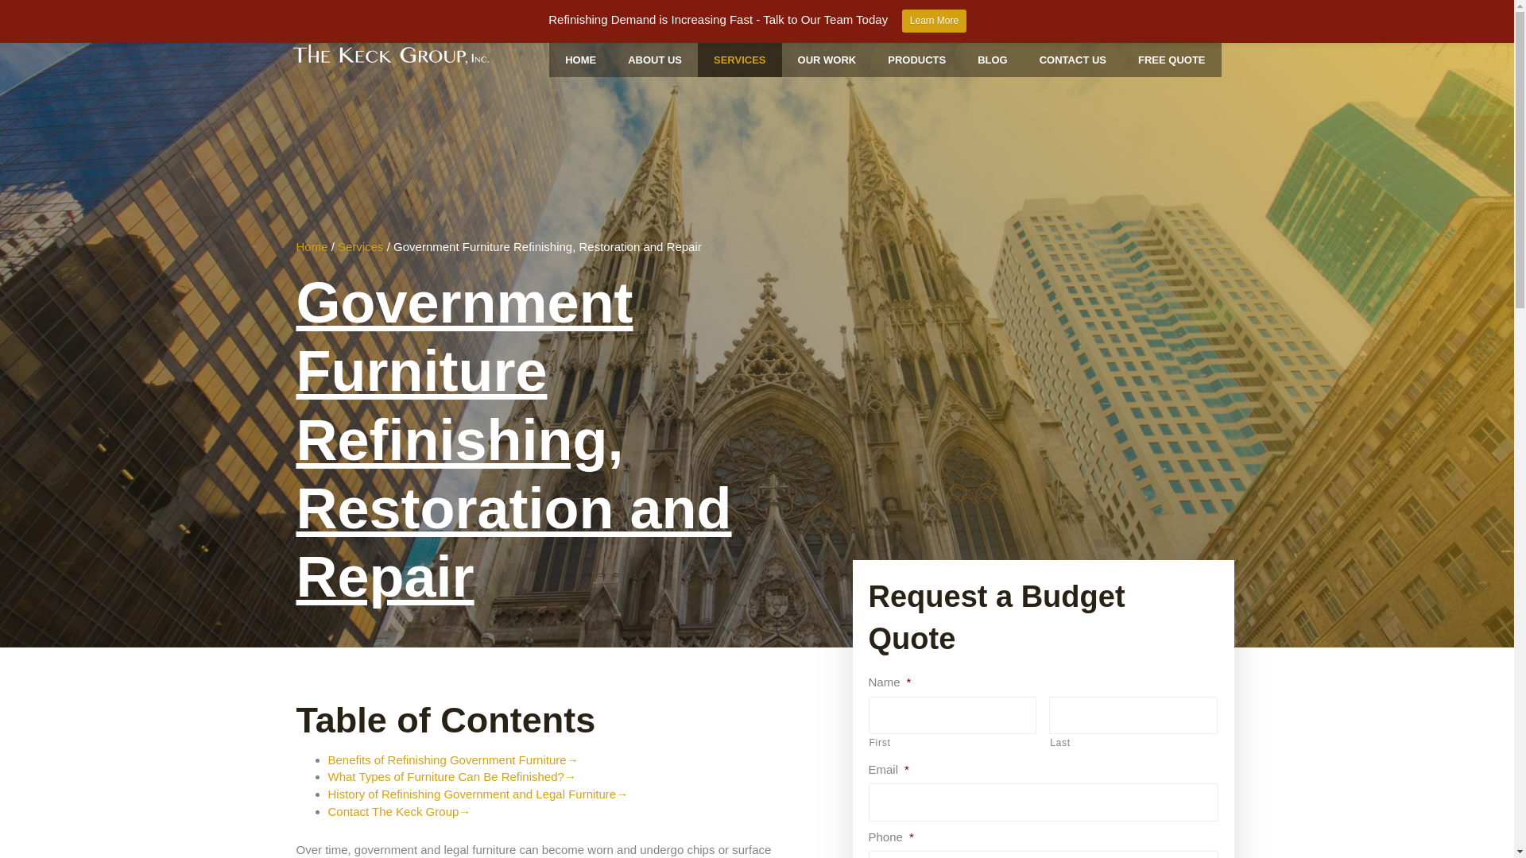 This screenshot has width=1526, height=858. I want to click on SERVICES, so click(739, 60).